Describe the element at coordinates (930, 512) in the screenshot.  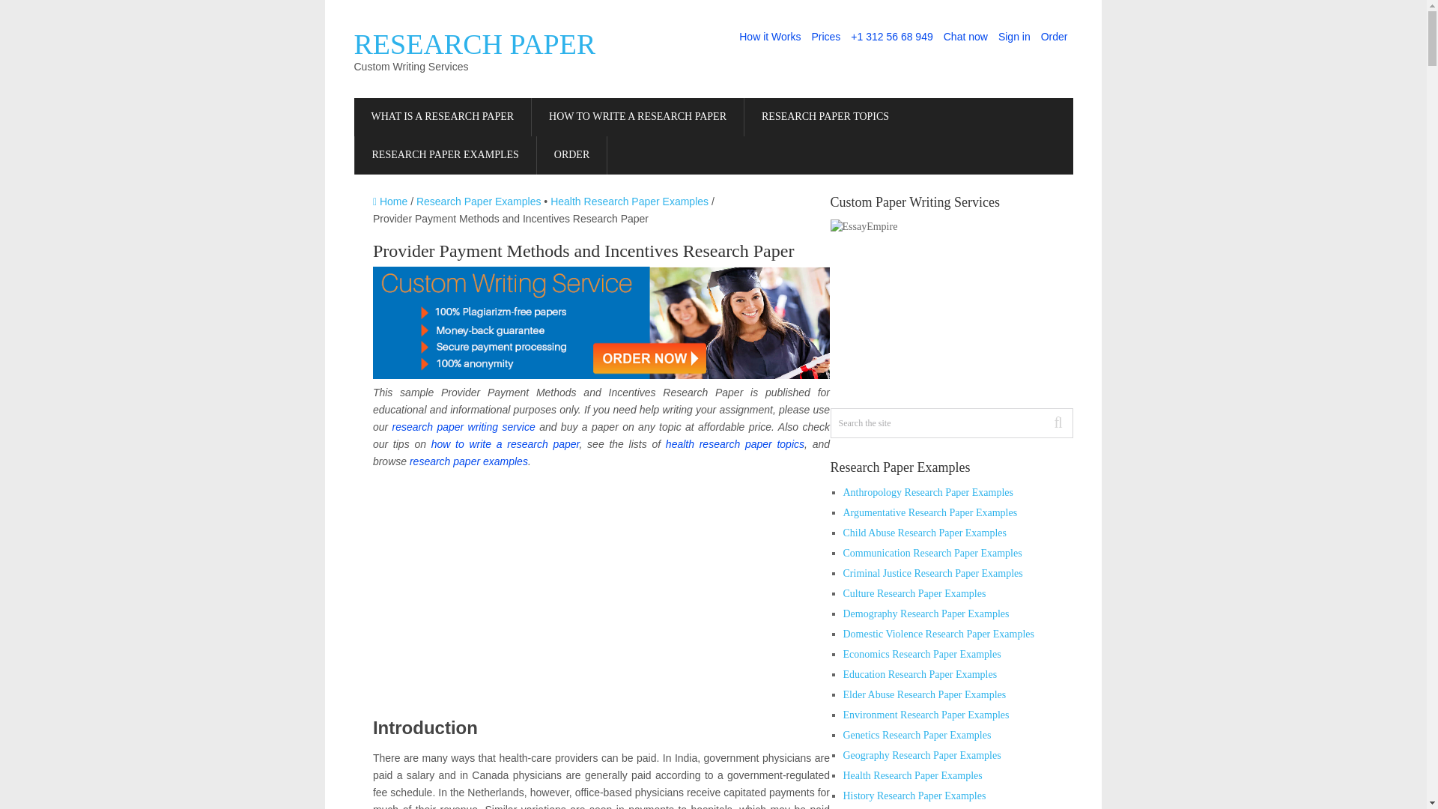
I see `Argumentative Research Paper Examples` at that location.